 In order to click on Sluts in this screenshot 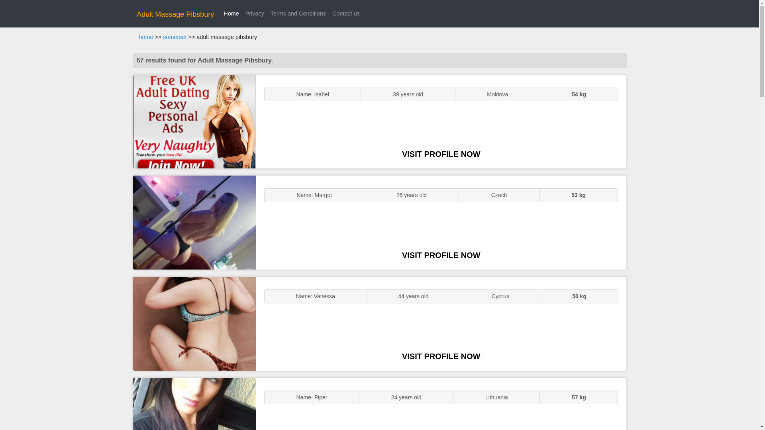, I will do `click(194, 404)`.